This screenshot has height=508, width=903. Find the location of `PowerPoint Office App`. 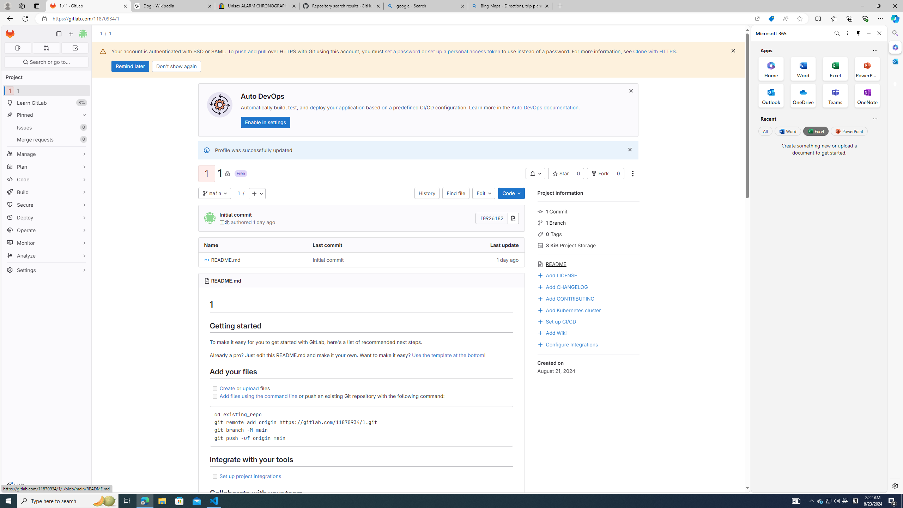

PowerPoint Office App is located at coordinates (867, 68).